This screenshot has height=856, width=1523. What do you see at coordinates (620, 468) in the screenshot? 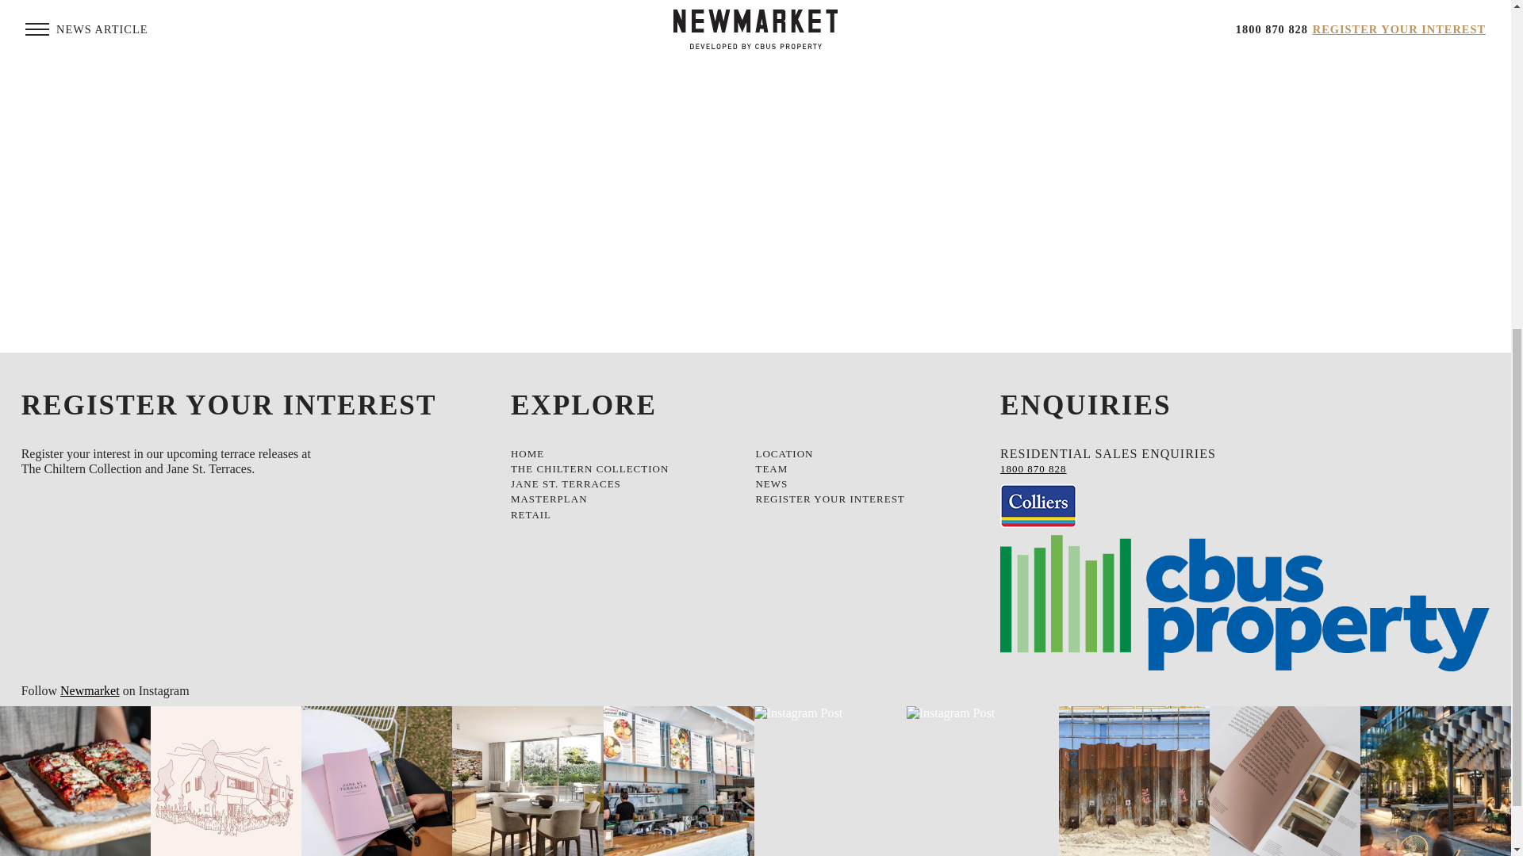
I see `THE CHILTERN COLLECTION` at bounding box center [620, 468].